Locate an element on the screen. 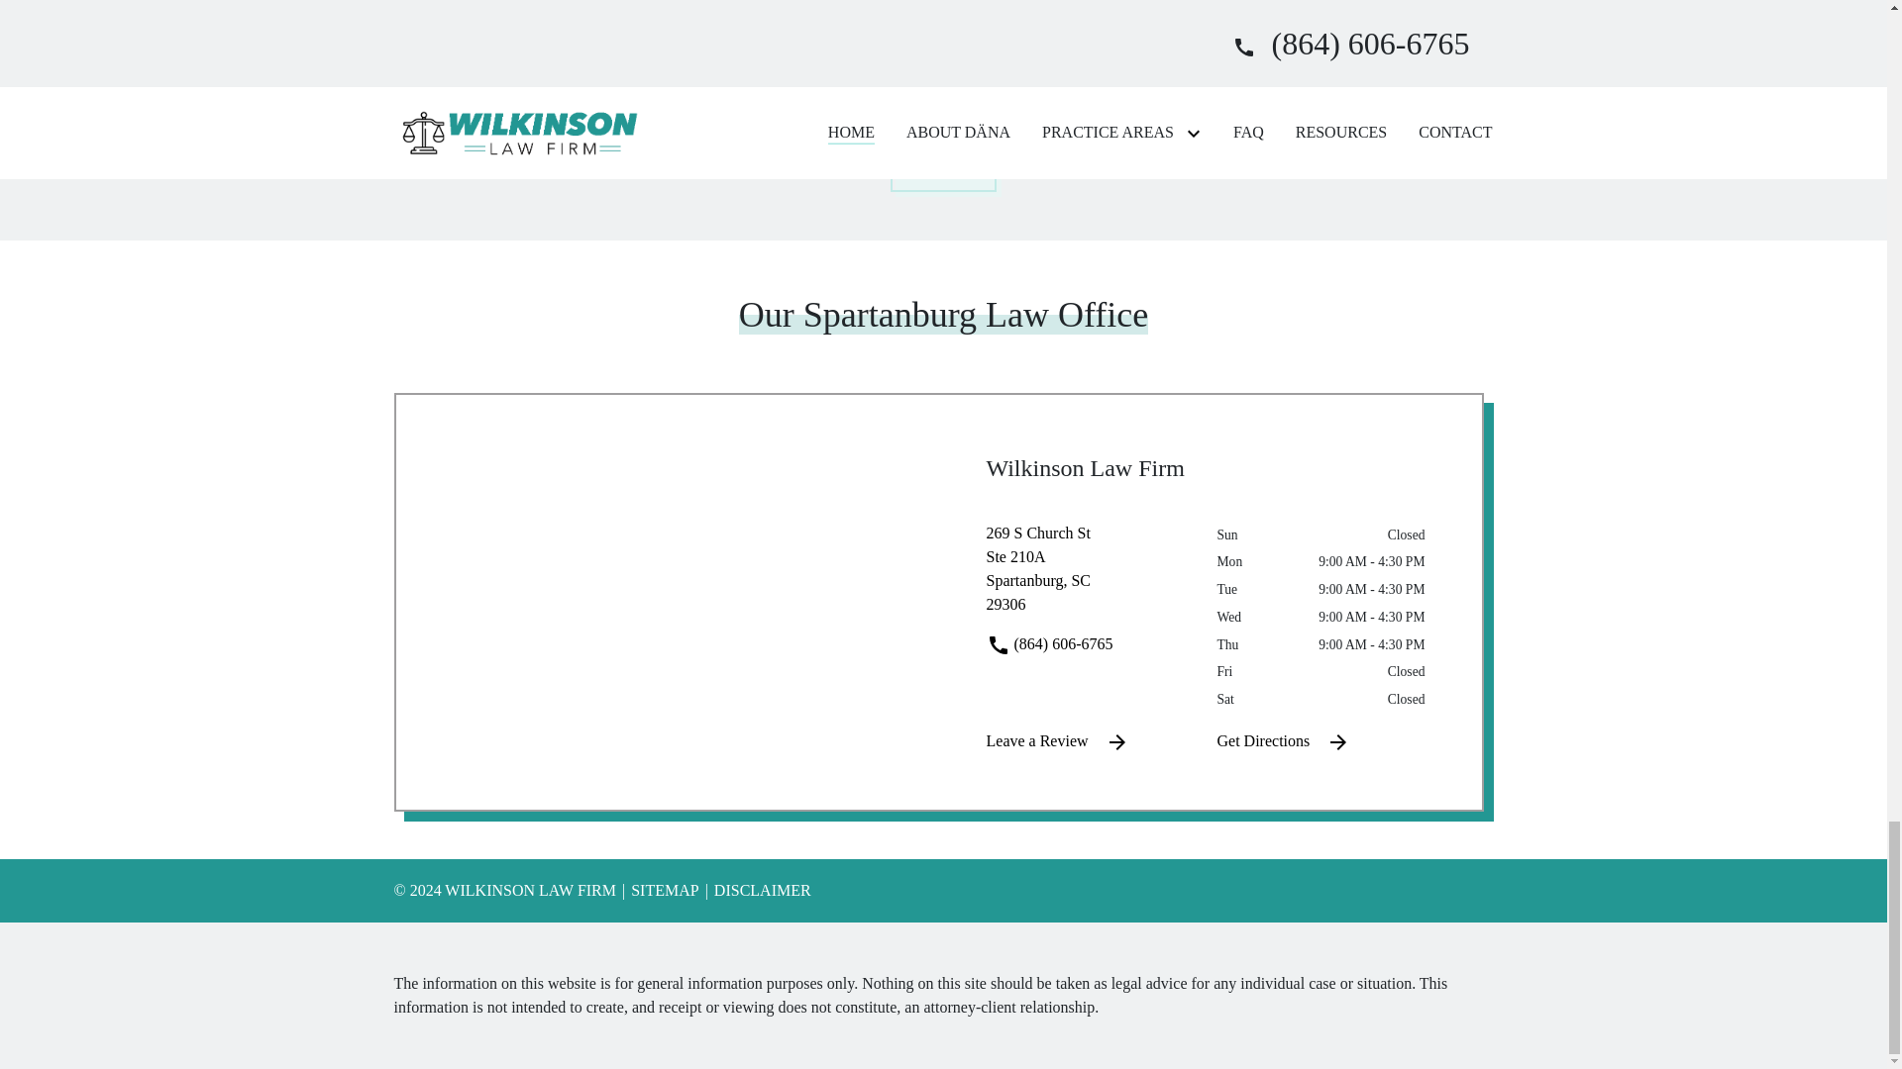 This screenshot has height=1069, width=1902. DISCLAIMER is located at coordinates (757, 891).